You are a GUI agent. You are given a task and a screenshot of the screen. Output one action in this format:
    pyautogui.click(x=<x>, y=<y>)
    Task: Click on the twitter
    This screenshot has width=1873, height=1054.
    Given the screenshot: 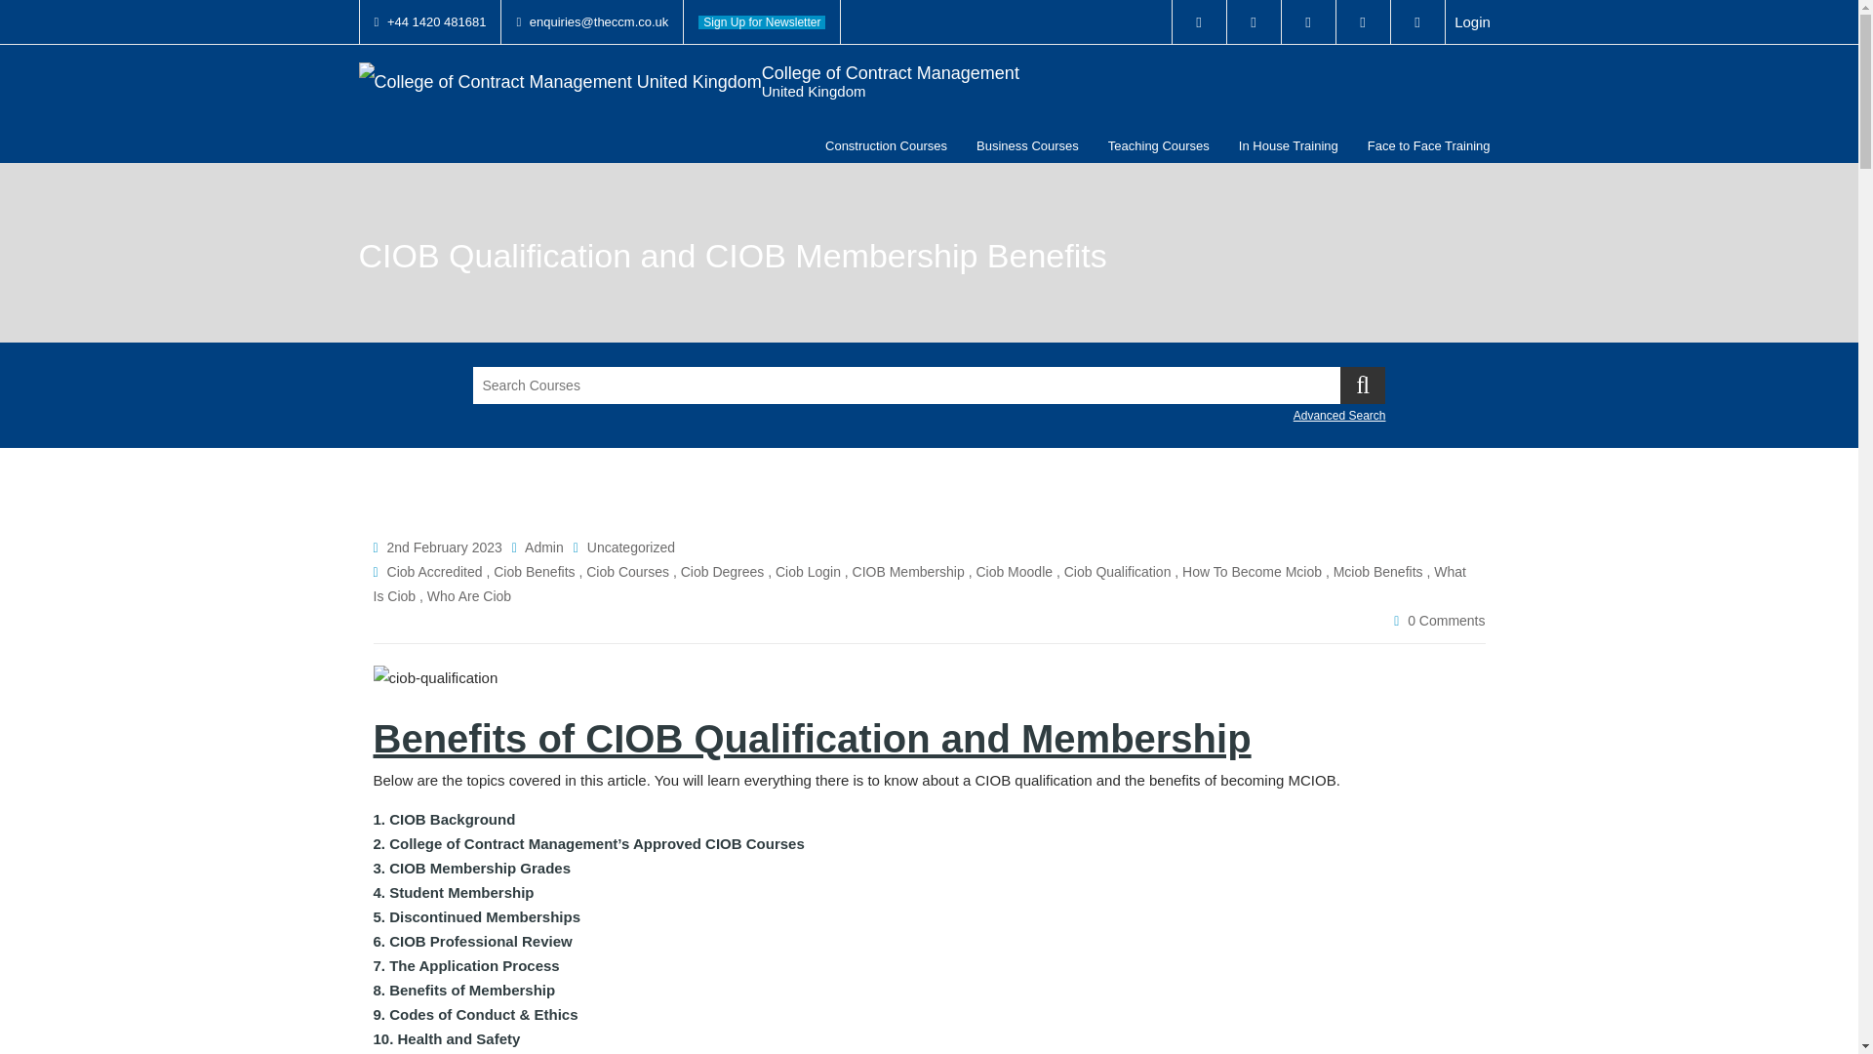 What is the action you would take?
    pyautogui.click(x=689, y=81)
    